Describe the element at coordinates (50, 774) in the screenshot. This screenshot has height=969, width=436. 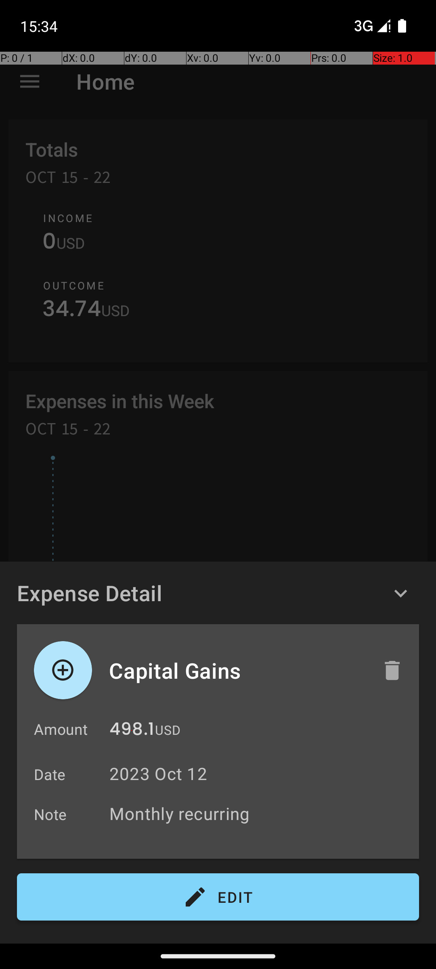
I see `Date` at that location.